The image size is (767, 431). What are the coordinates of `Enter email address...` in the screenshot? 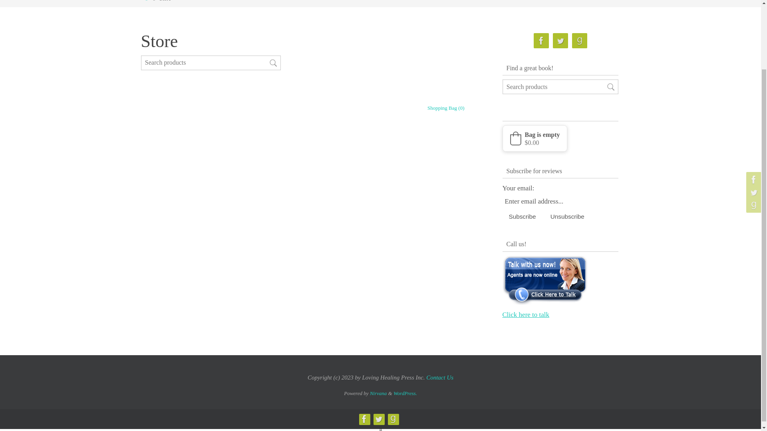 It's located at (546, 201).